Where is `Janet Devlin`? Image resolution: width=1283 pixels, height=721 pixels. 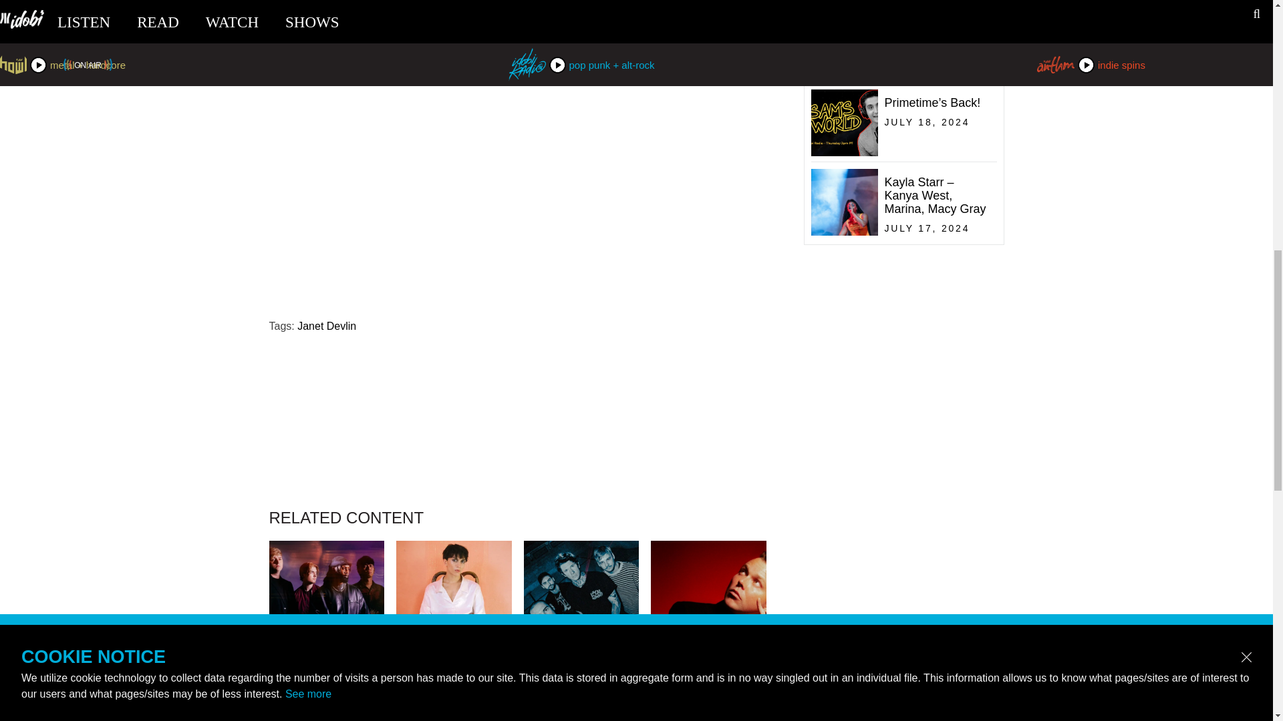 Janet Devlin is located at coordinates (327, 326).